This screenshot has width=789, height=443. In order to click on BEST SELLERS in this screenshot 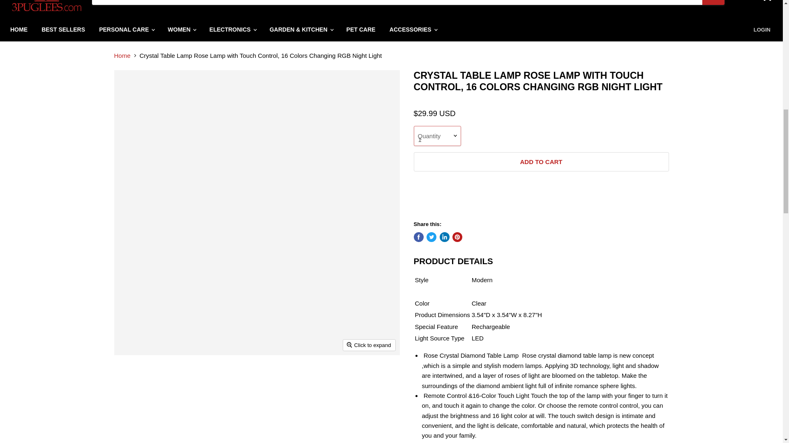, I will do `click(63, 30)`.